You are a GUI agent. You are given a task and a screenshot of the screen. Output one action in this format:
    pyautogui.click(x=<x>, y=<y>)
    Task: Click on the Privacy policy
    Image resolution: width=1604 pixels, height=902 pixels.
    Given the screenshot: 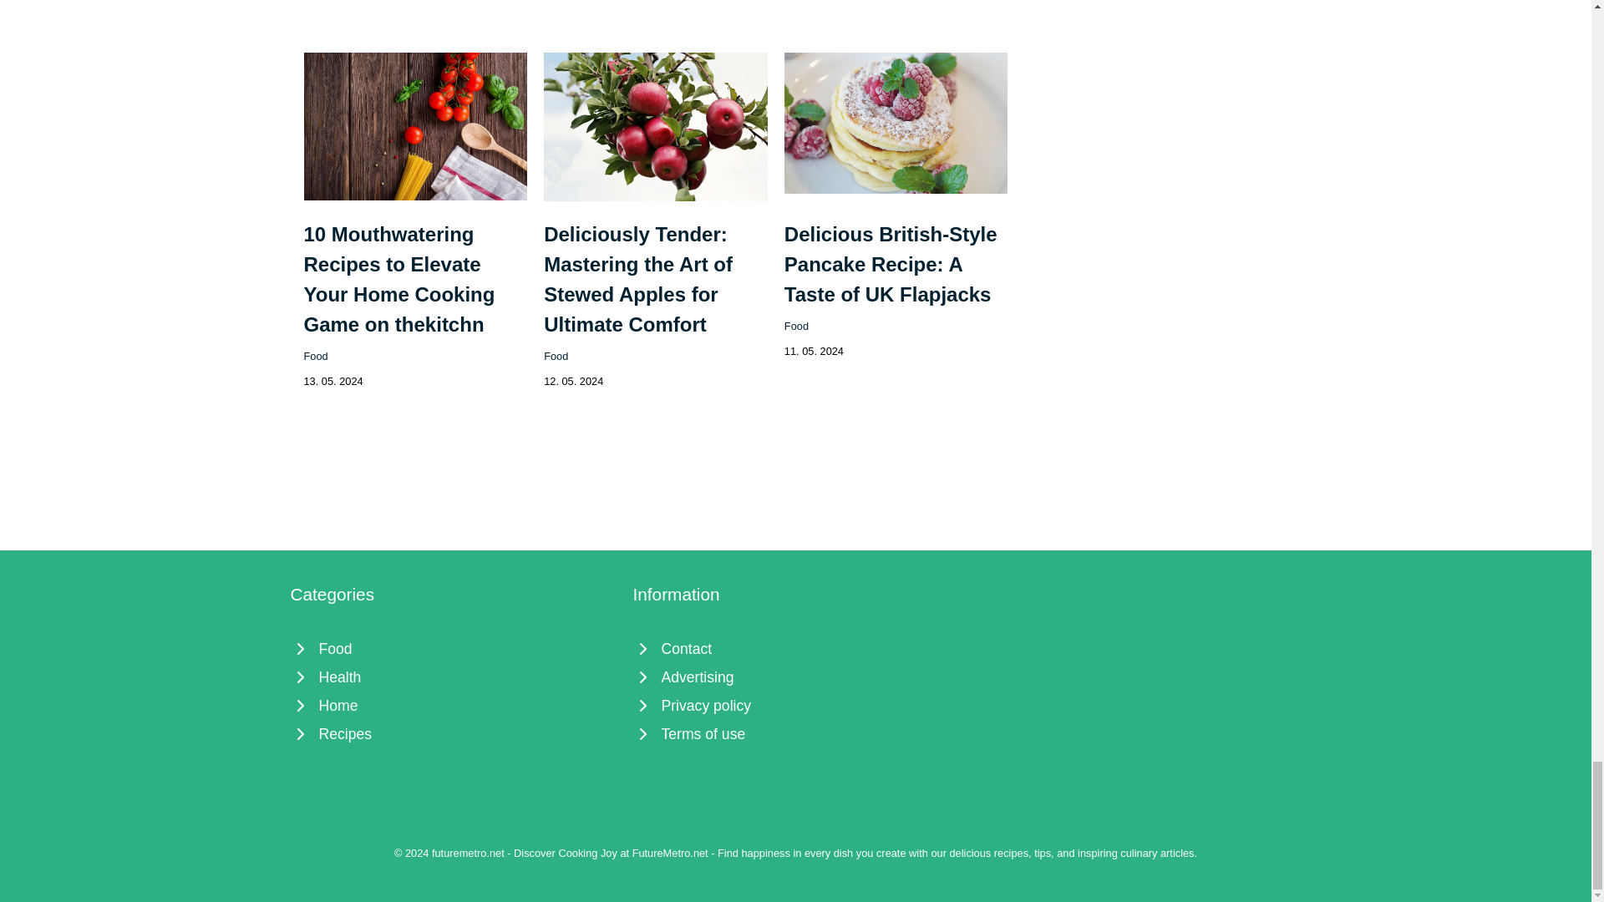 What is the action you would take?
    pyautogui.click(x=796, y=705)
    